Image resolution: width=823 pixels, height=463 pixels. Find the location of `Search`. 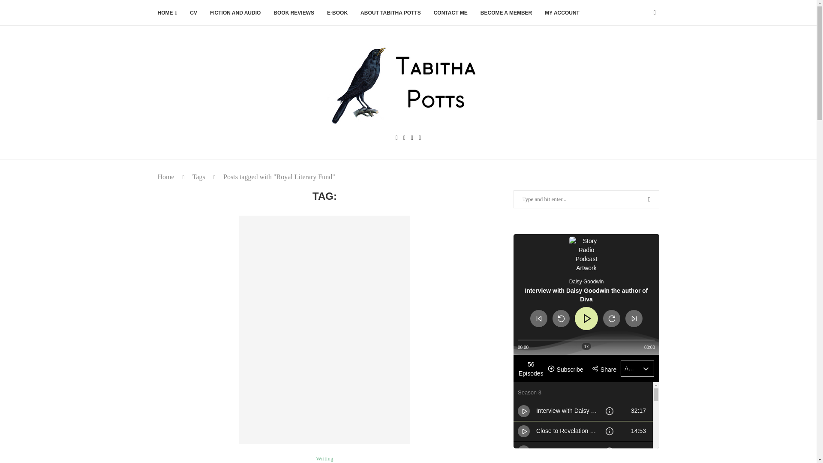

Search is located at coordinates (73, 9).